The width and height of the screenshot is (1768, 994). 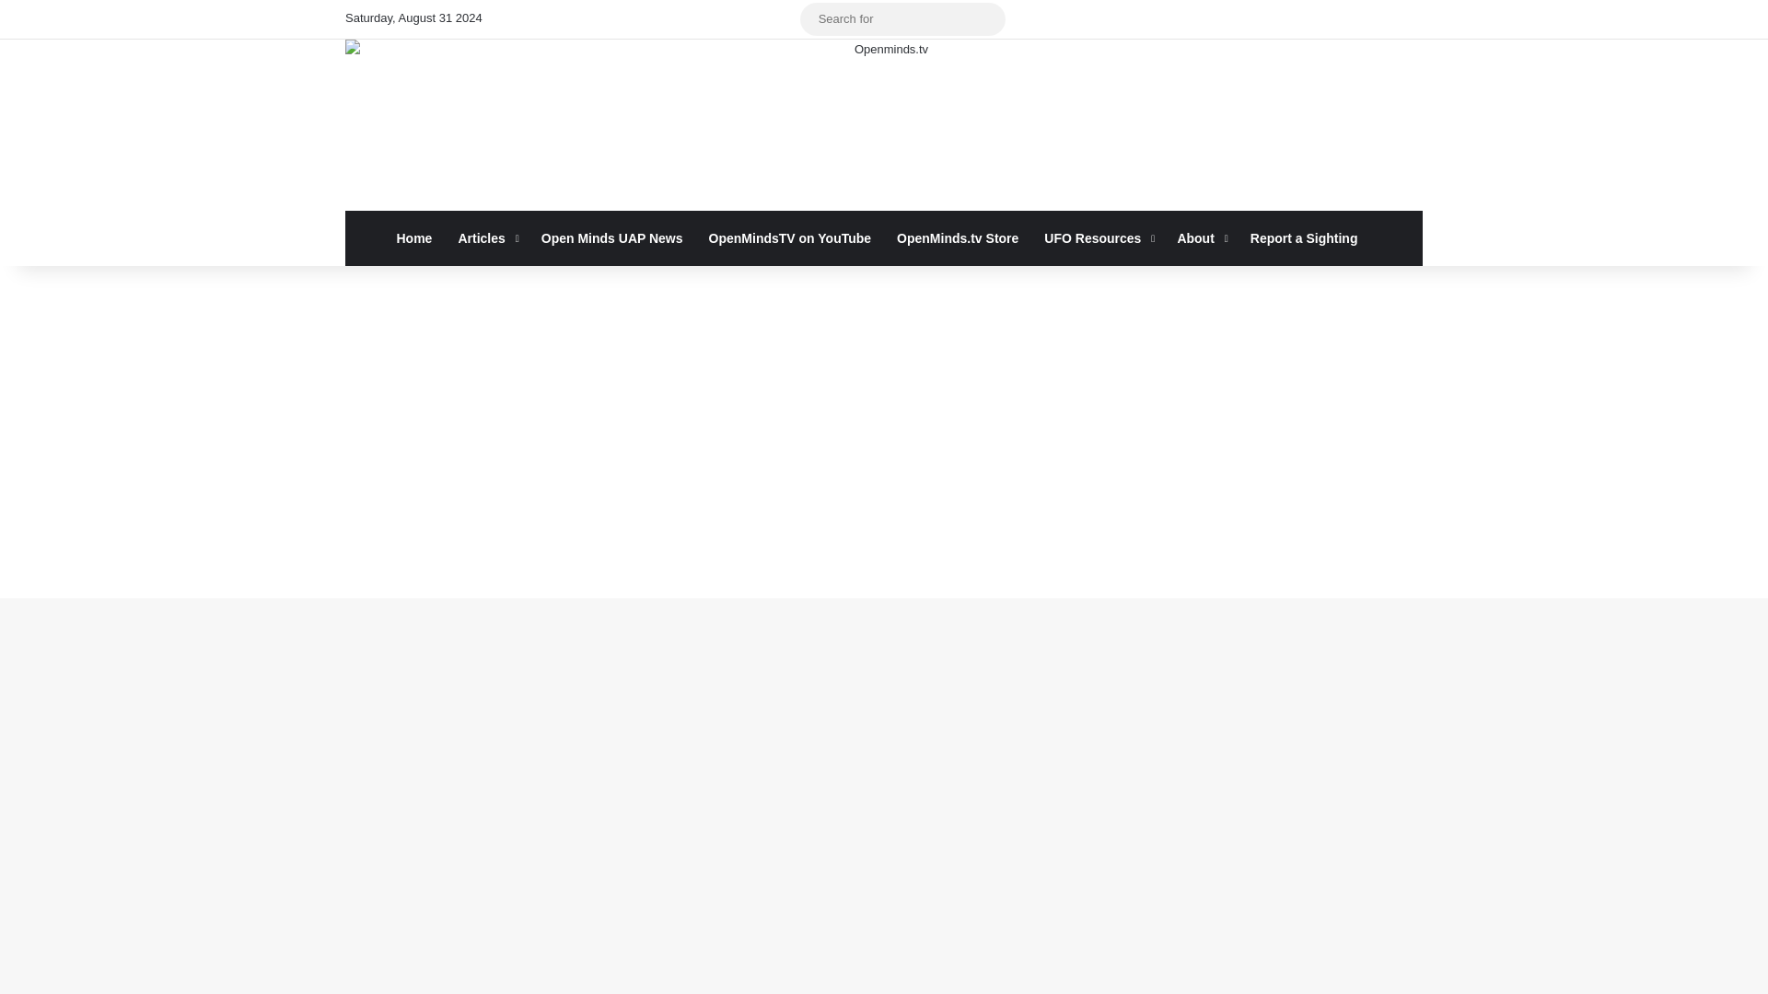 I want to click on Search for, so click(x=902, y=18).